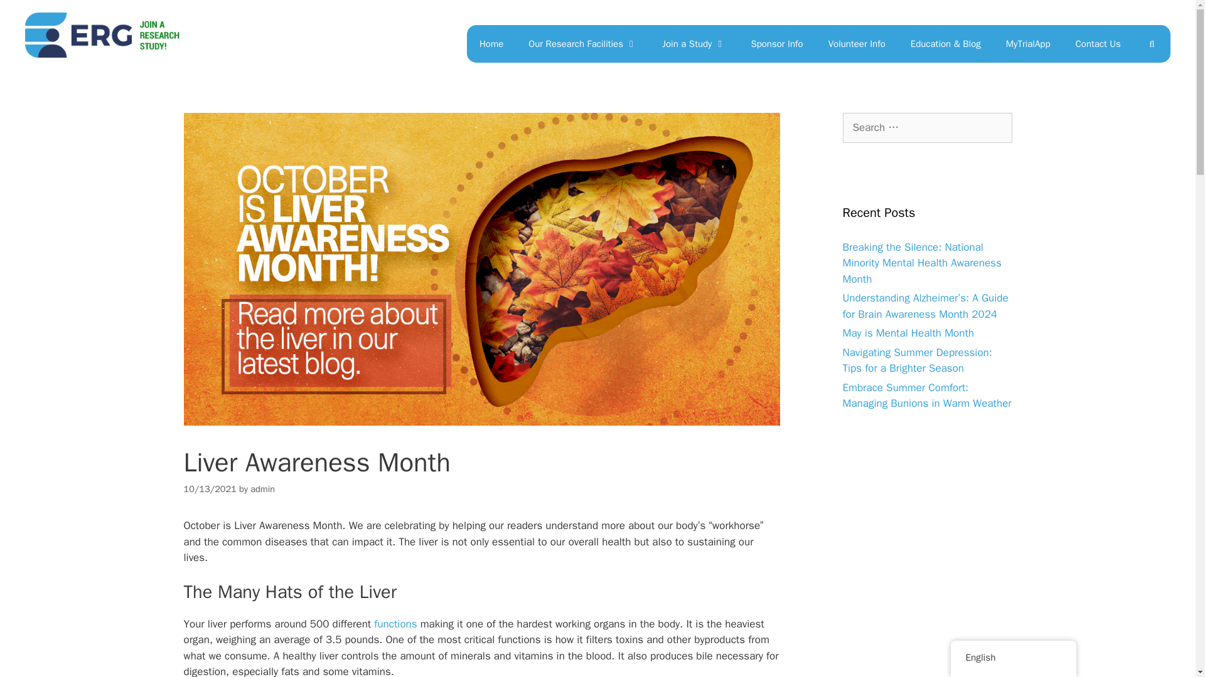 The width and height of the screenshot is (1205, 677). What do you see at coordinates (1028, 44) in the screenshot?
I see `MyTrialApp` at bounding box center [1028, 44].